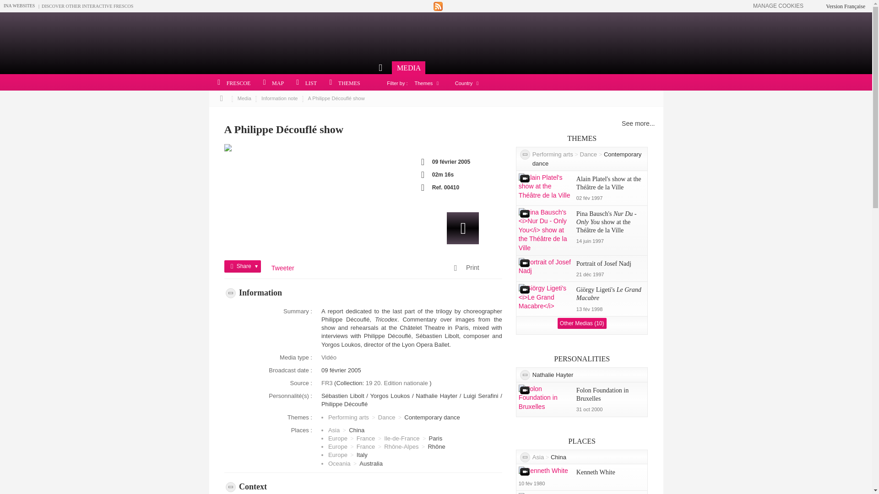 Image resolution: width=879 pixels, height=494 pixels. I want to click on Nathalie Hayter, so click(438, 395).